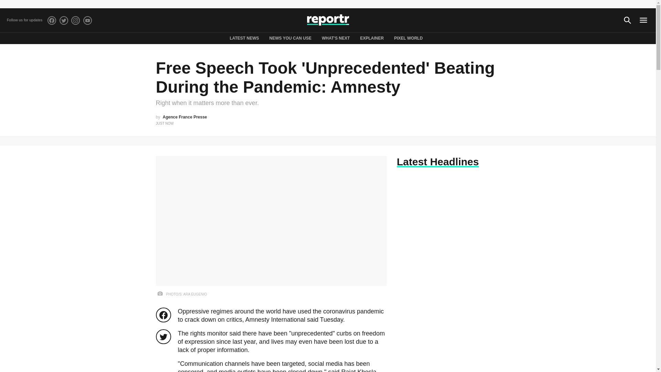  What do you see at coordinates (244, 38) in the screenshot?
I see `LATEST NEWS` at bounding box center [244, 38].